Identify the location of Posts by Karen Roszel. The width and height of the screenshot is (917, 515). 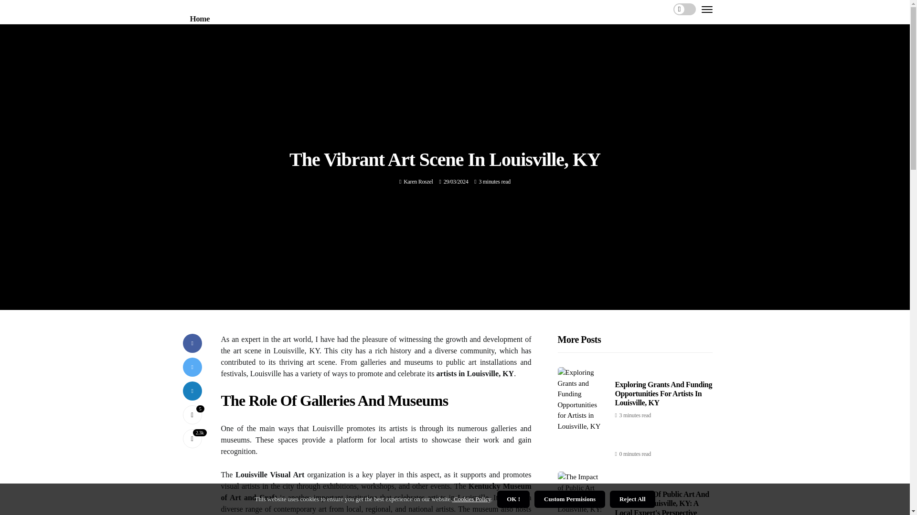
(418, 181).